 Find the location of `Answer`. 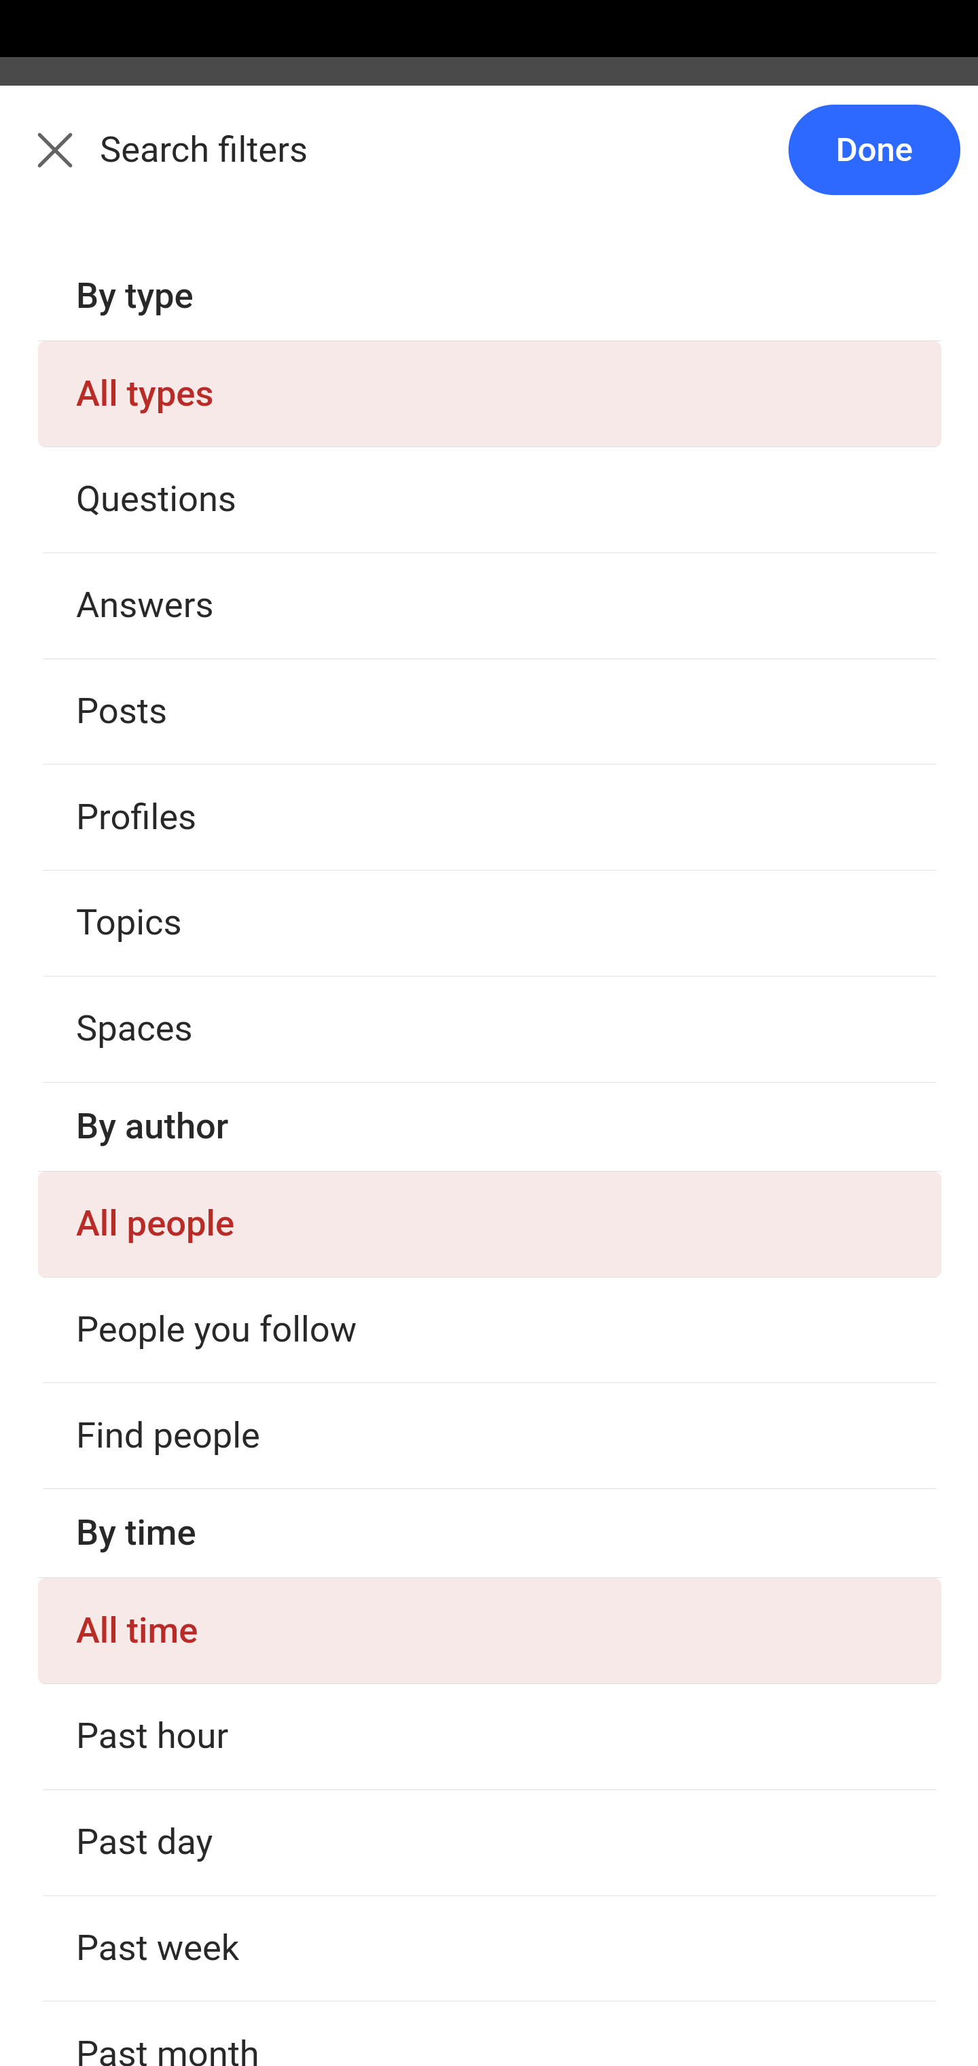

Answer is located at coordinates (166, 627).